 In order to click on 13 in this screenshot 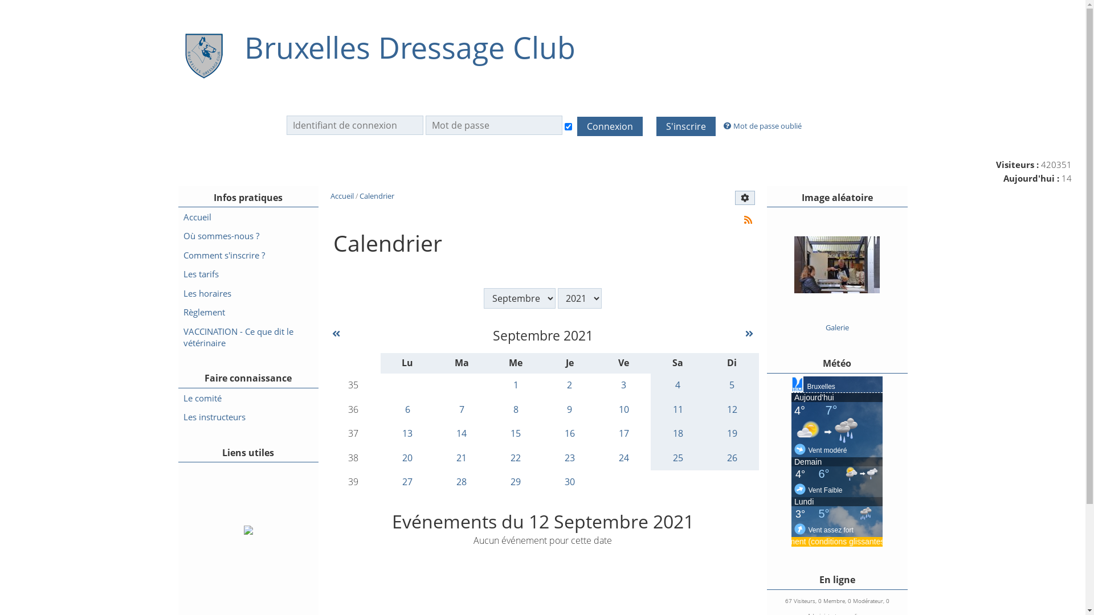, I will do `click(408, 434)`.